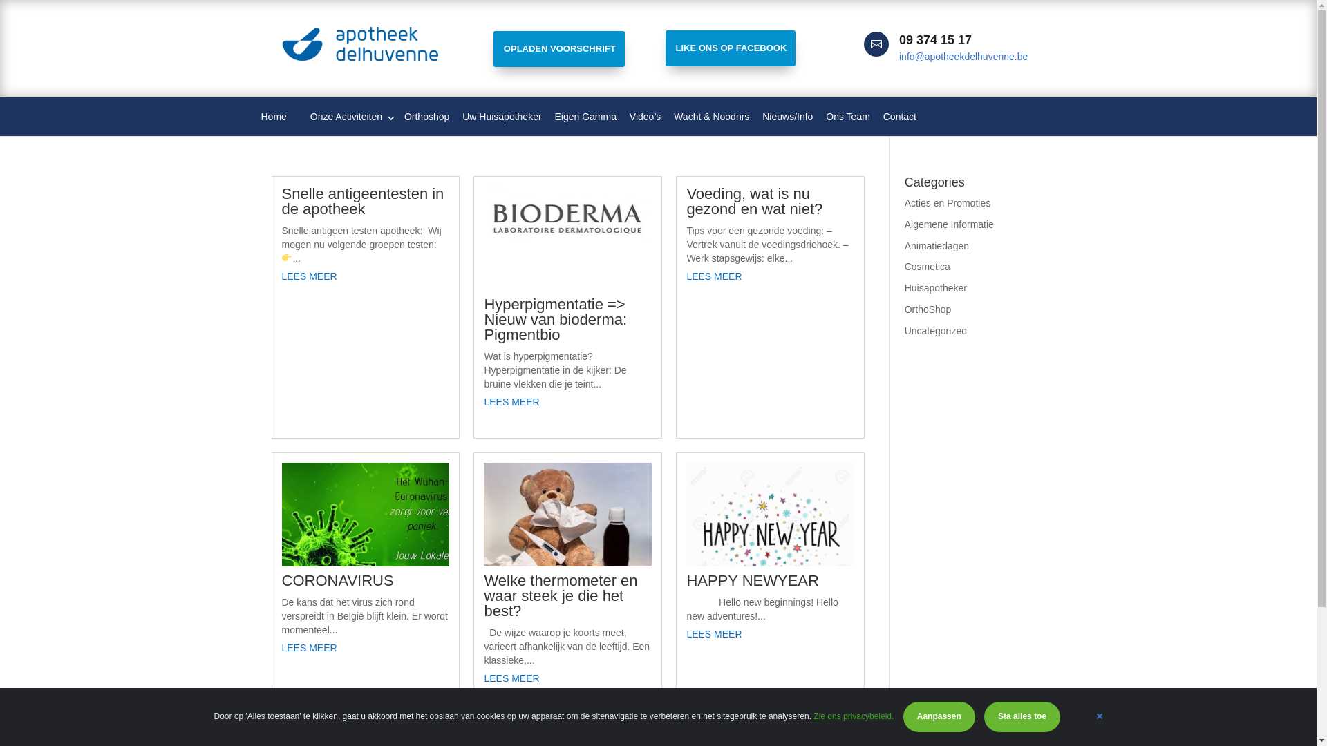  Describe the element at coordinates (712, 117) in the screenshot. I see `Wacht & Noodnrs` at that location.